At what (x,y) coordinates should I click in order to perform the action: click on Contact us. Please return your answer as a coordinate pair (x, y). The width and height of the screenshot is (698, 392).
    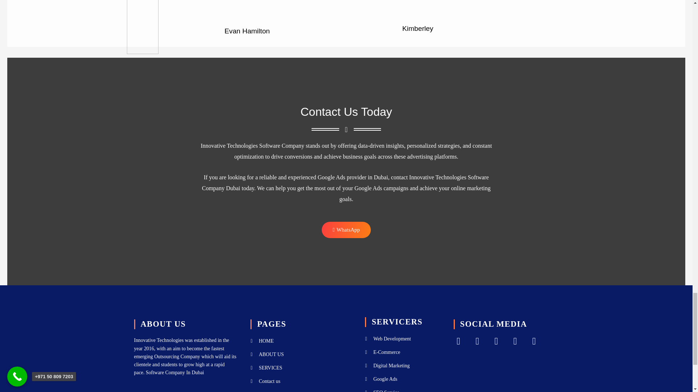
    Looking at the image, I should click on (303, 381).